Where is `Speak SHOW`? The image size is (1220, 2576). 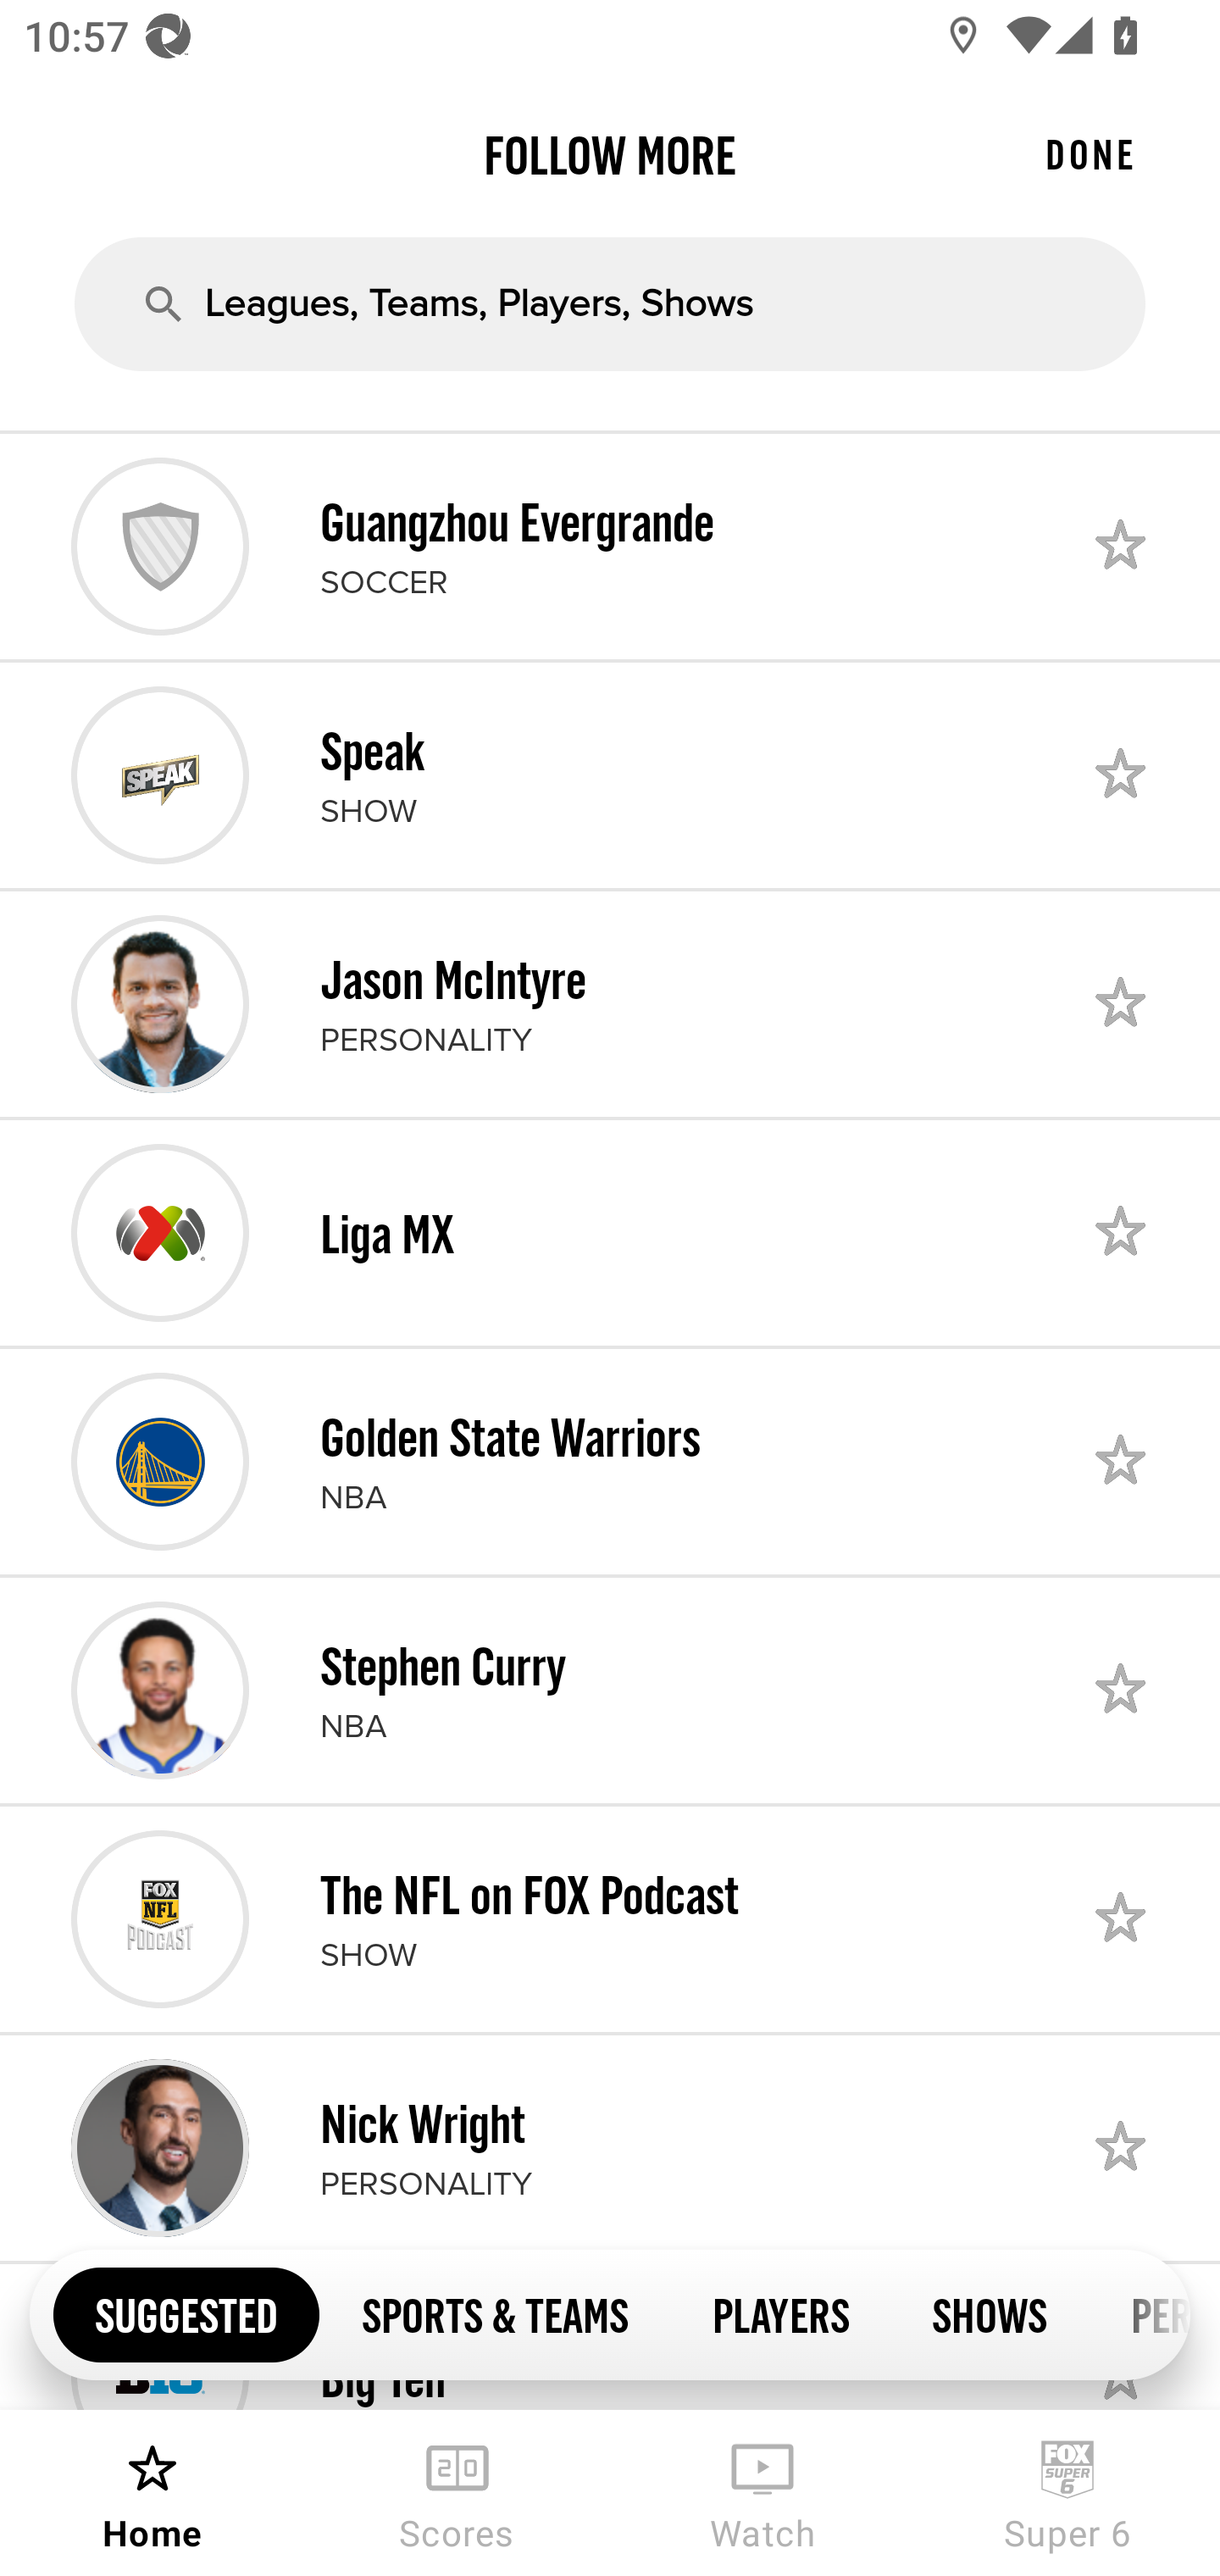 Speak SHOW is located at coordinates (610, 774).